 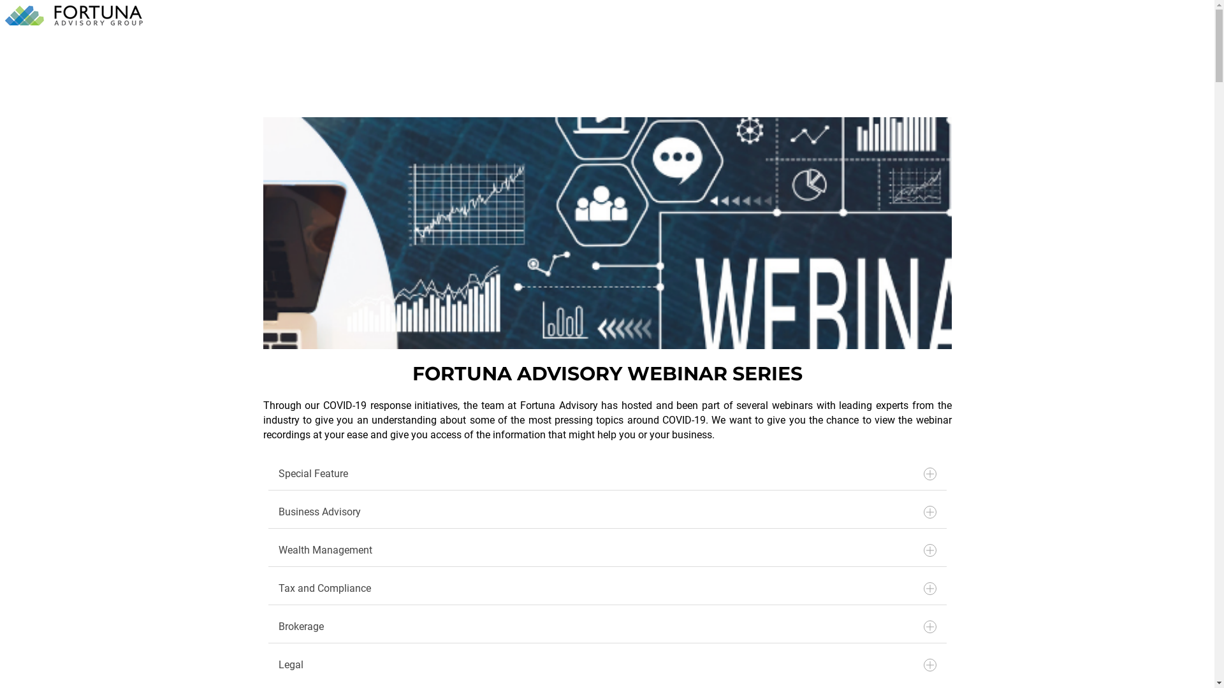 I want to click on Business Advisory, so click(x=607, y=512).